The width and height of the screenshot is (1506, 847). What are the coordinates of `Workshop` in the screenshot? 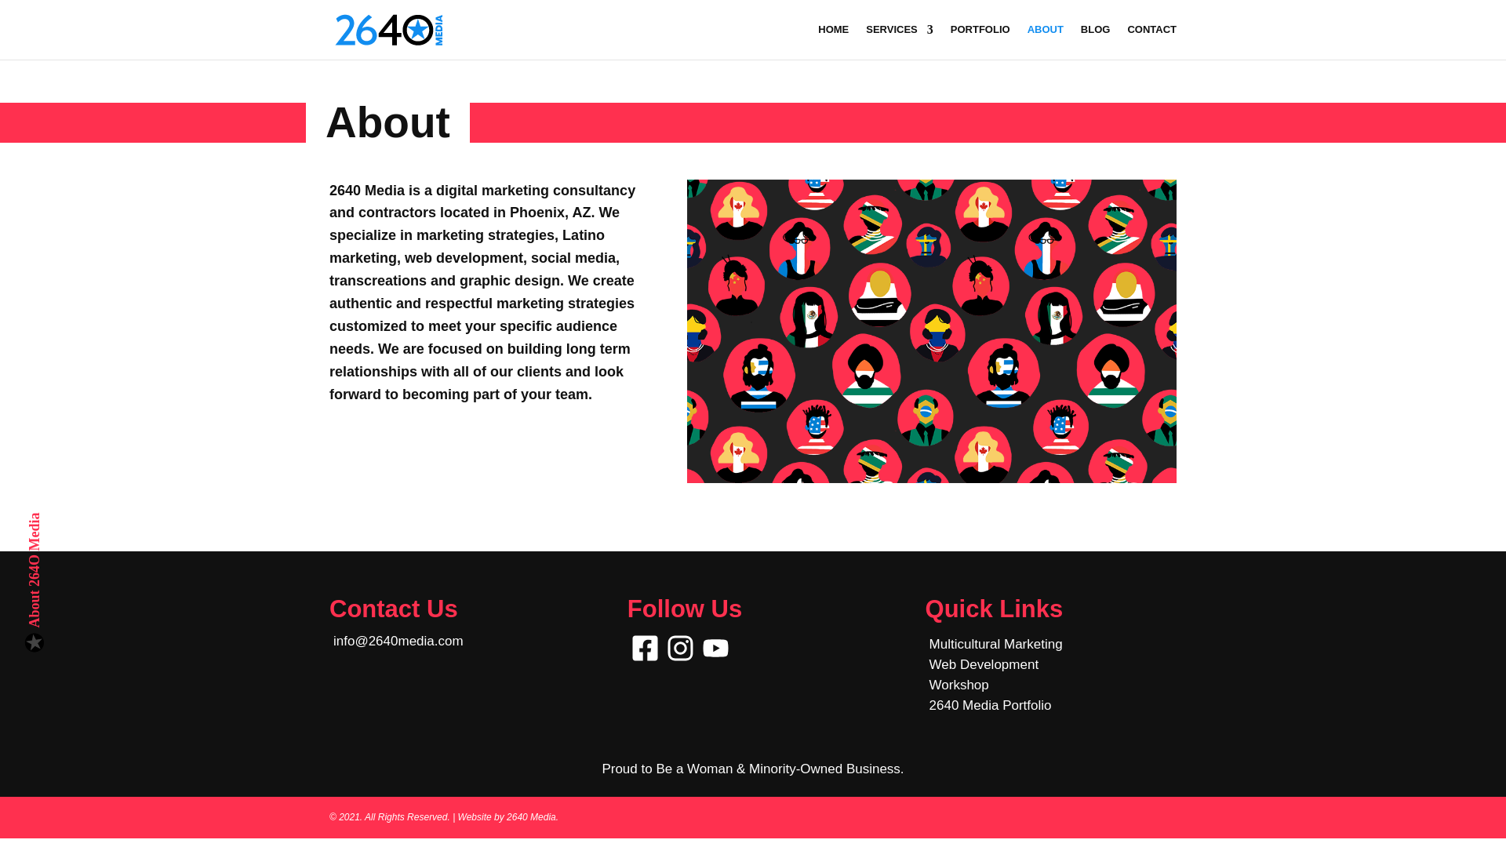 It's located at (959, 685).